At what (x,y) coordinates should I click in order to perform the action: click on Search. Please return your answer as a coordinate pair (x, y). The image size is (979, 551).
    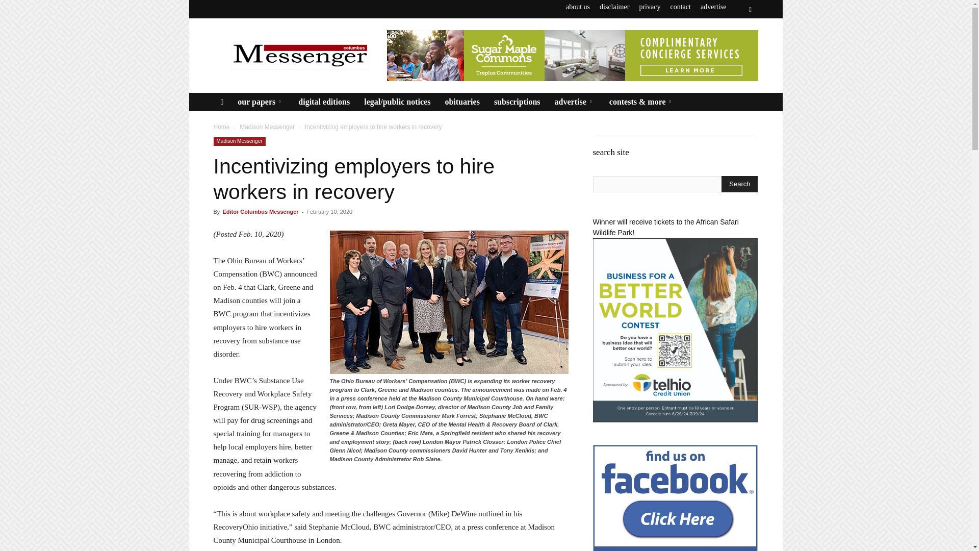
    Looking at the image, I should click on (729, 47).